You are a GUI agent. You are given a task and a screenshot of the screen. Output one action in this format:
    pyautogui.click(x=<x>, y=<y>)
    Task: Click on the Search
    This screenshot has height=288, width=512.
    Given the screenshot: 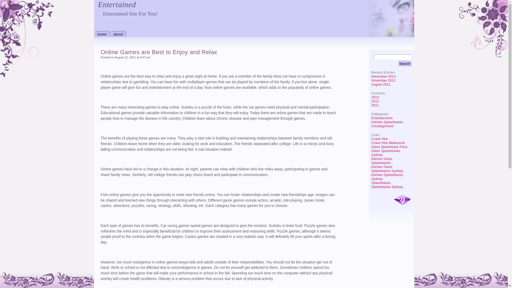 What is the action you would take?
    pyautogui.click(x=405, y=63)
    